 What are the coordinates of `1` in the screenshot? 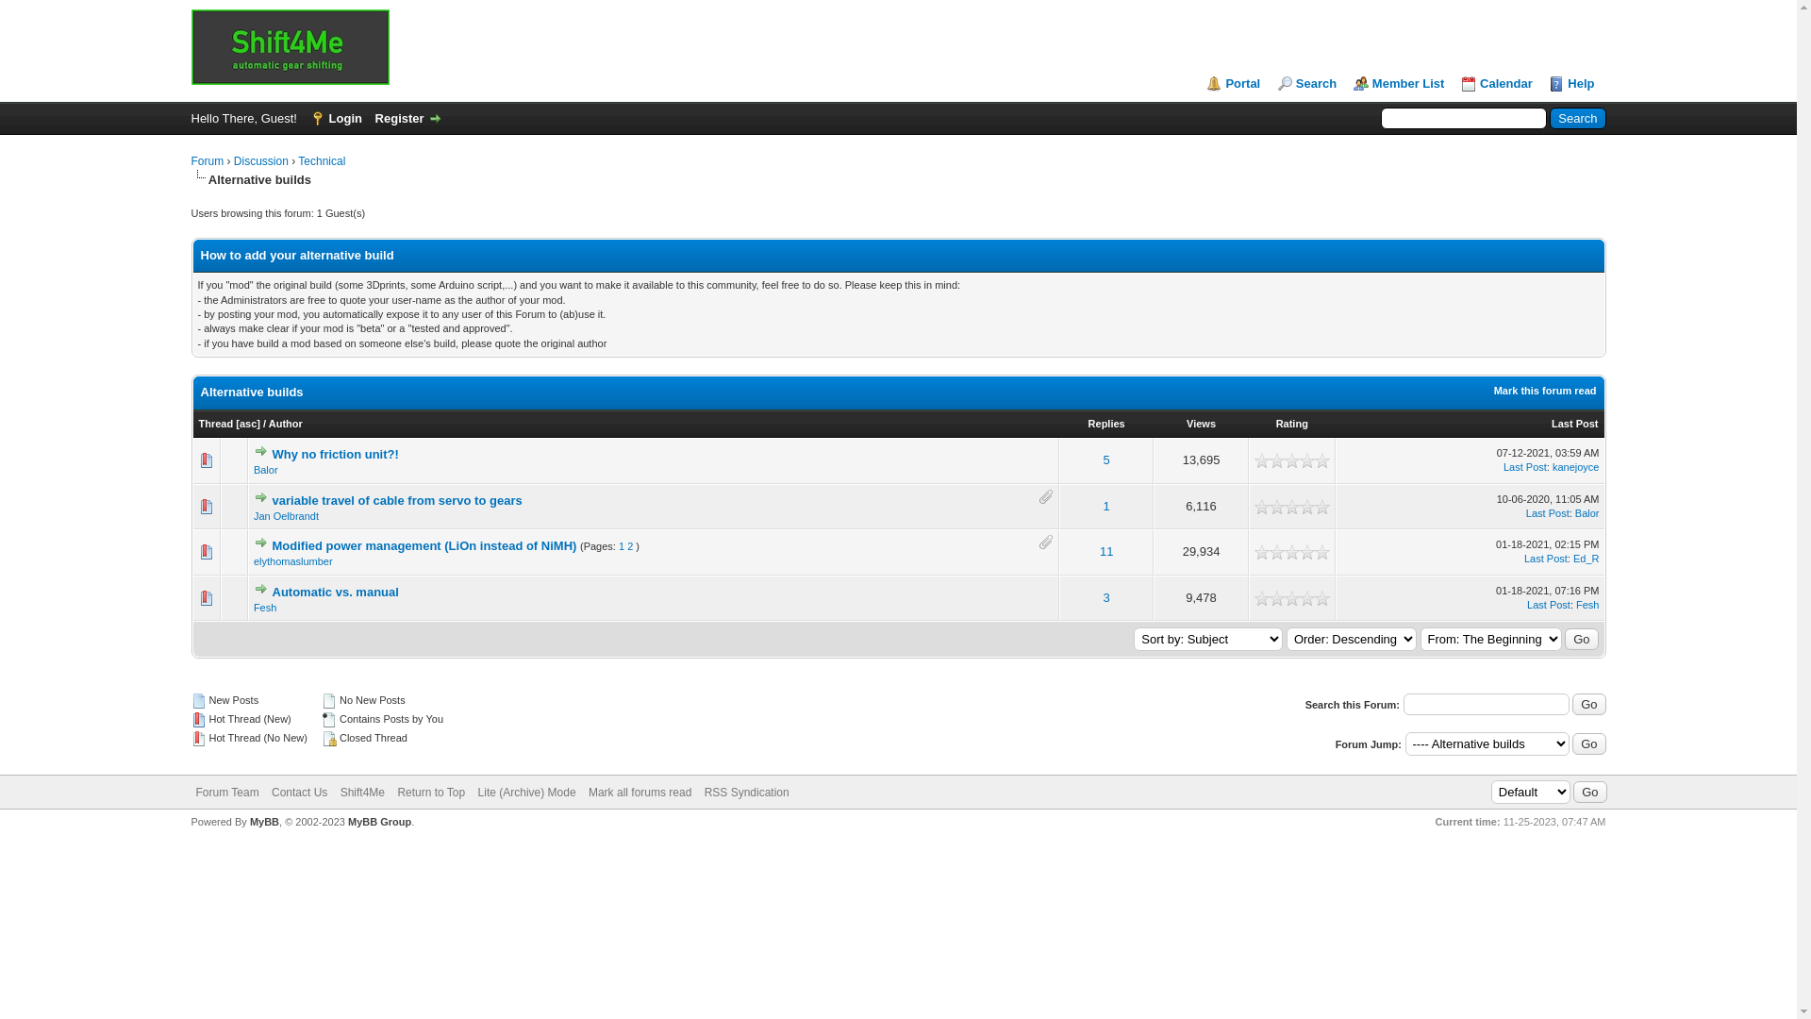 It's located at (1262, 598).